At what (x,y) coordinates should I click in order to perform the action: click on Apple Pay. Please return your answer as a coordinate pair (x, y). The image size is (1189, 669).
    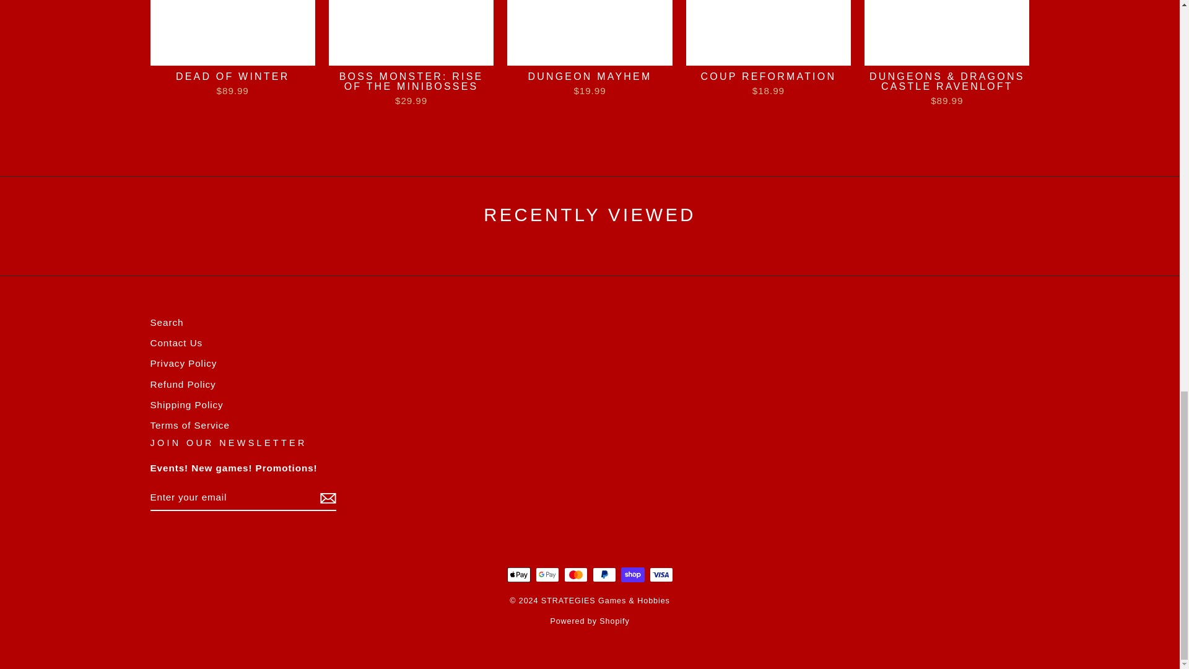
    Looking at the image, I should click on (518, 574).